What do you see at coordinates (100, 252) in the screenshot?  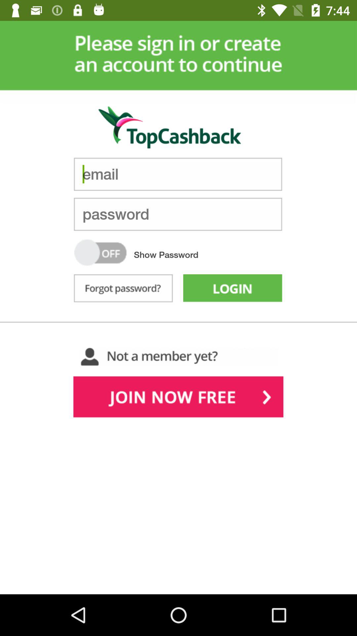 I see `turn show password on or off` at bounding box center [100, 252].